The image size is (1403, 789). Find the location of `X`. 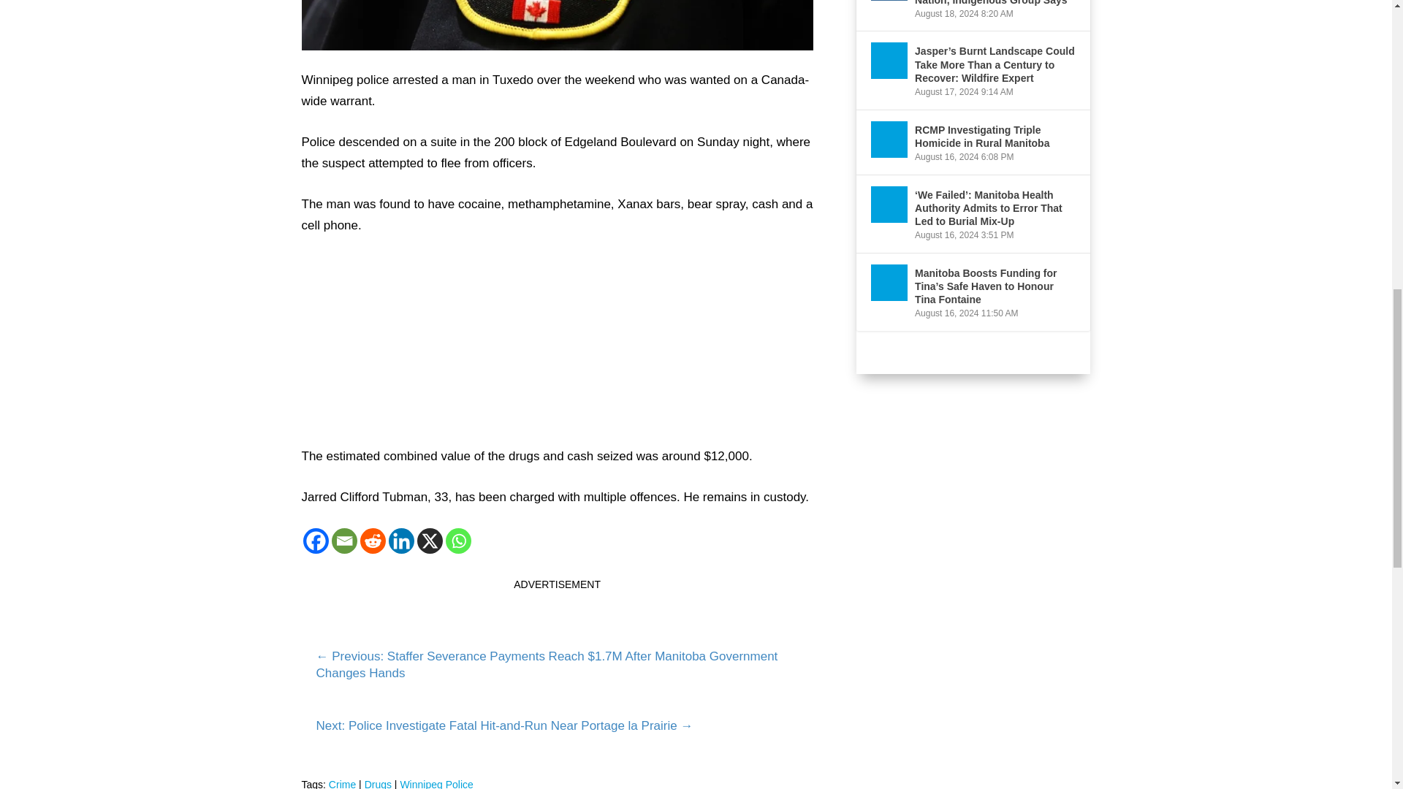

X is located at coordinates (429, 541).